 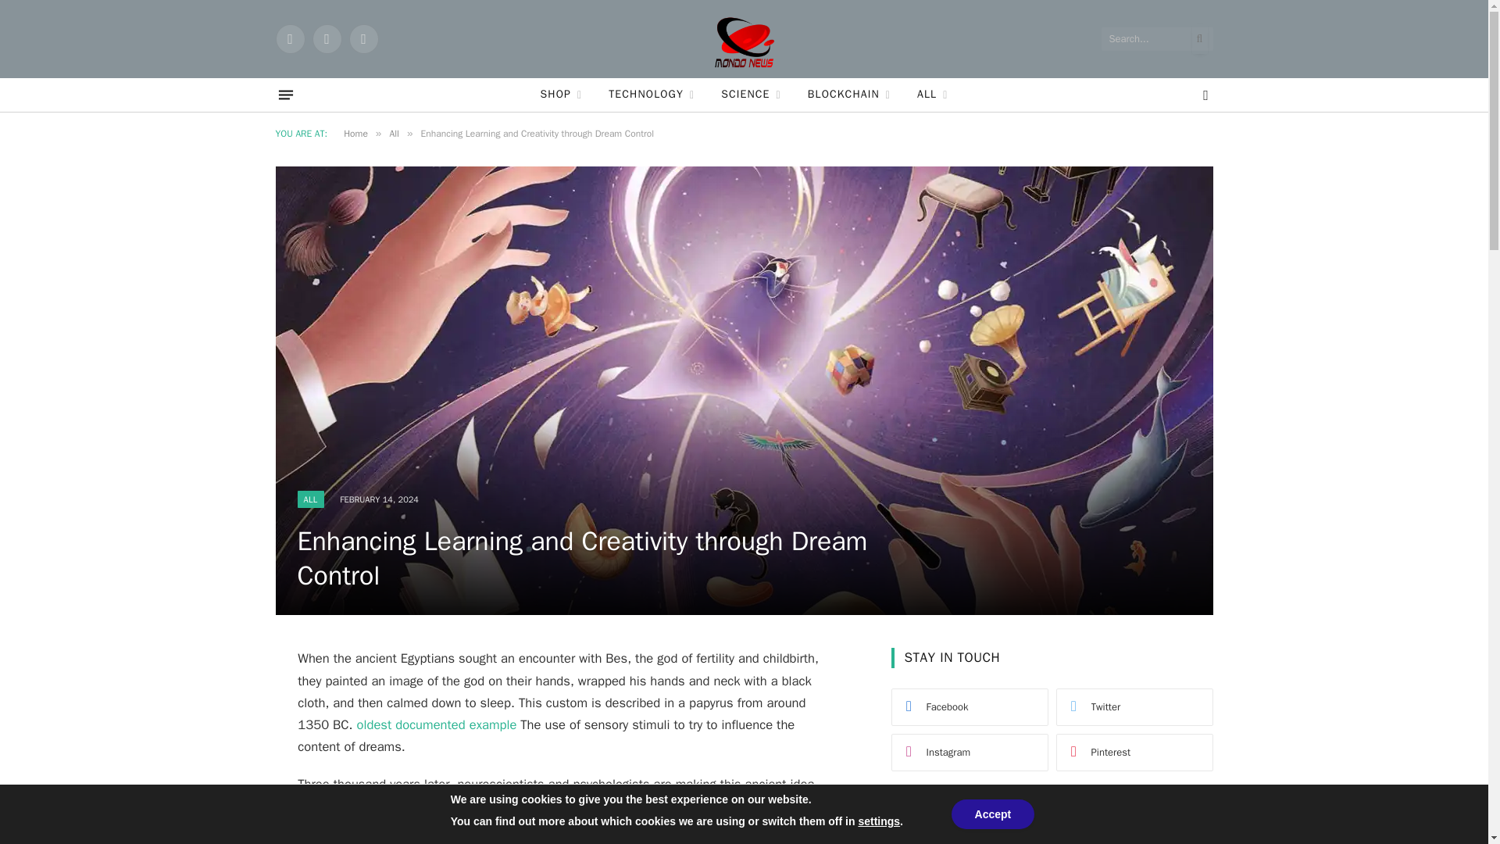 I want to click on Instagram, so click(x=362, y=39).